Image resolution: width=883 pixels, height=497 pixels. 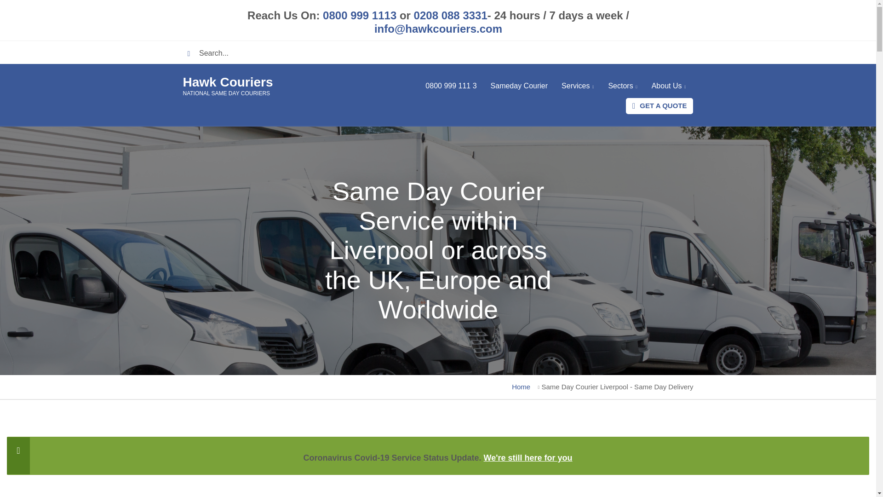 I want to click on 0800 999 111 3, so click(x=451, y=87).